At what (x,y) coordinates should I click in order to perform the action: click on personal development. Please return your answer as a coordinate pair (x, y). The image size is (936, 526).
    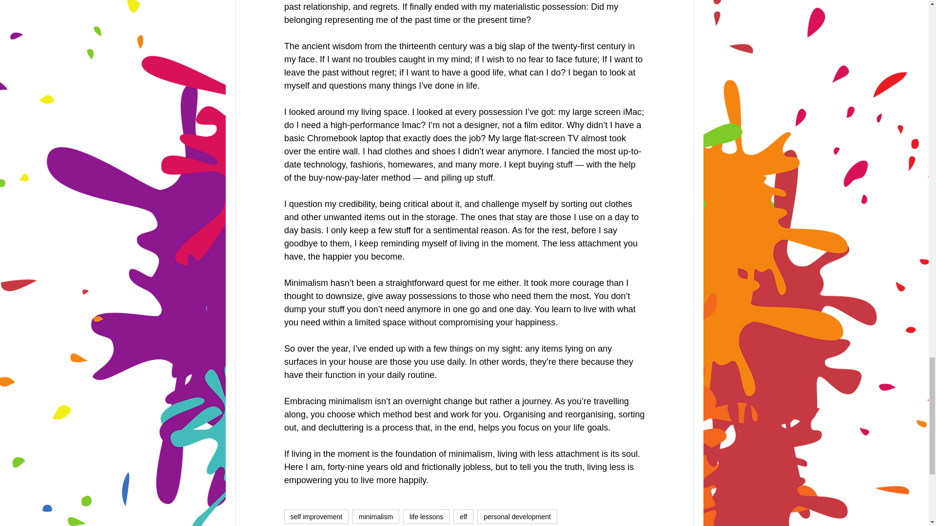
    Looking at the image, I should click on (517, 516).